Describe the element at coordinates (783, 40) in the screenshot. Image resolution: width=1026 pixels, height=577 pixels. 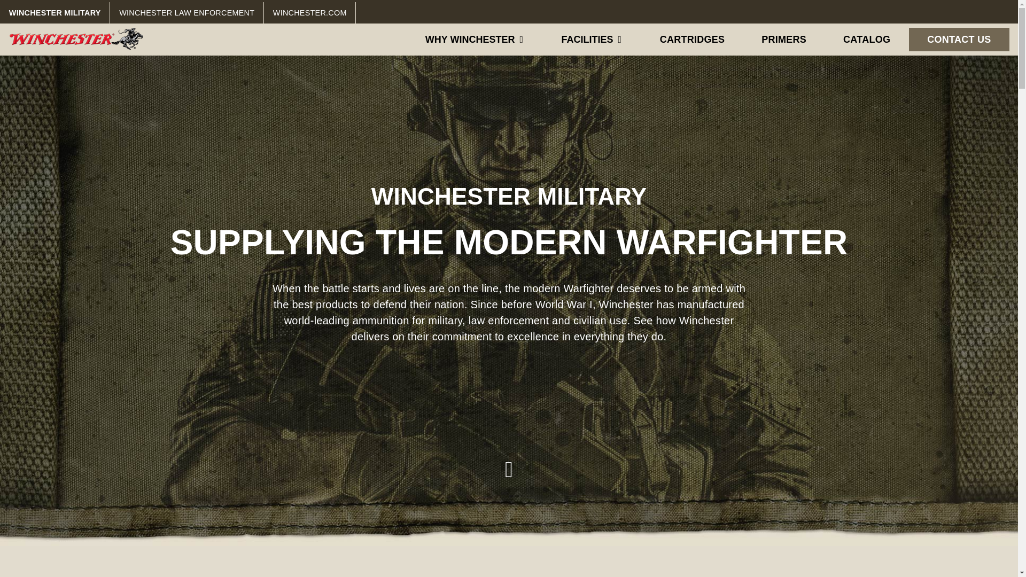
I see `PRIMERS` at that location.